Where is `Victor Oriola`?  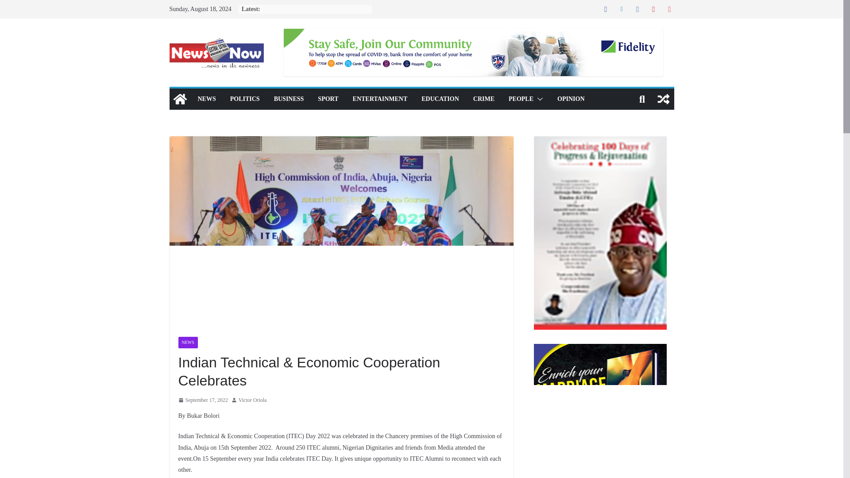 Victor Oriola is located at coordinates (252, 400).